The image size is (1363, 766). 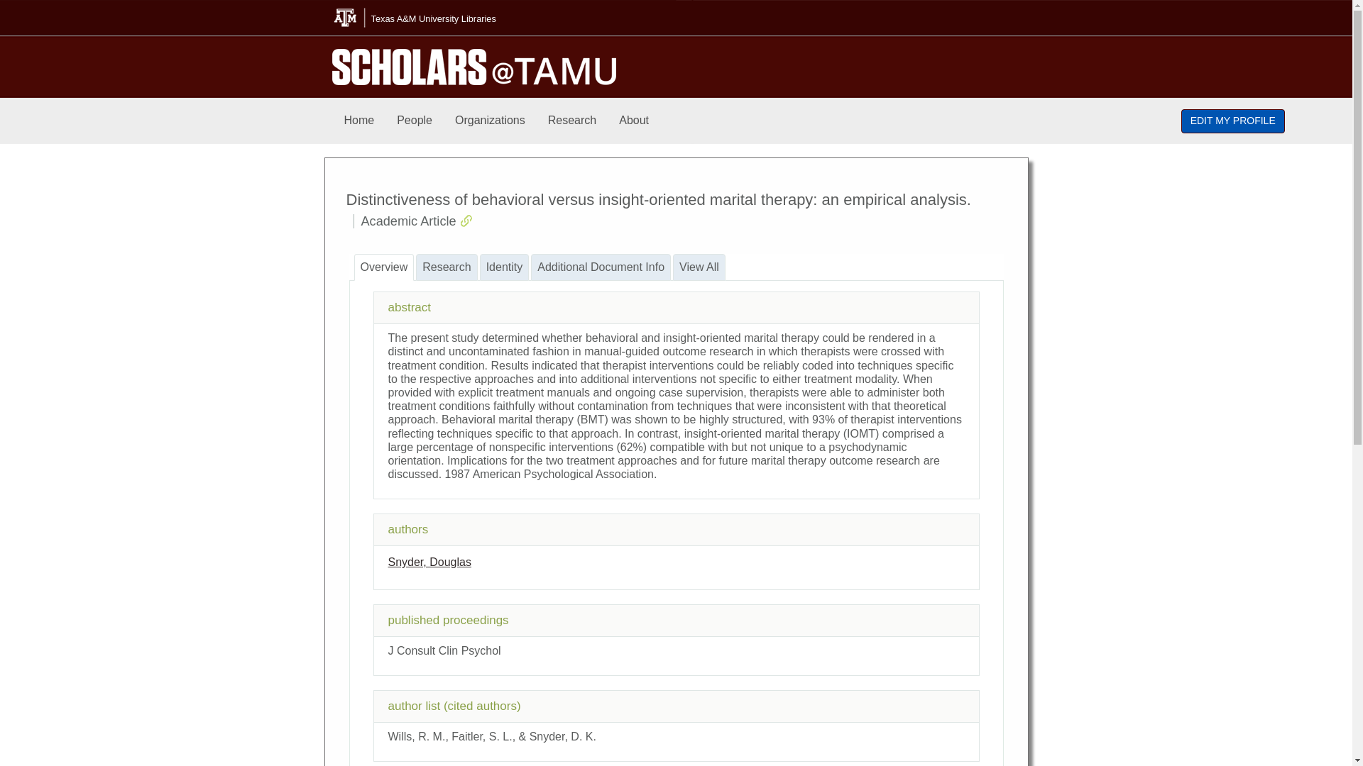 I want to click on Home, so click(x=359, y=121).